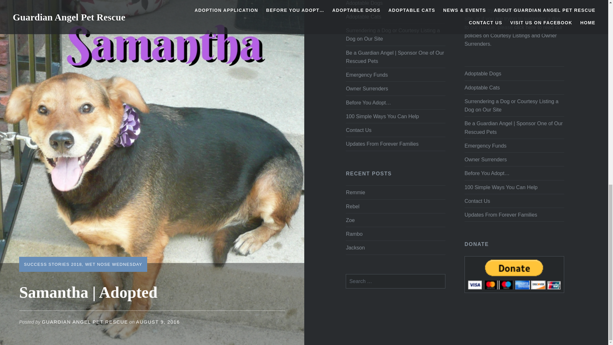  Describe the element at coordinates (395, 17) in the screenshot. I see `Adoptable Cats` at that location.